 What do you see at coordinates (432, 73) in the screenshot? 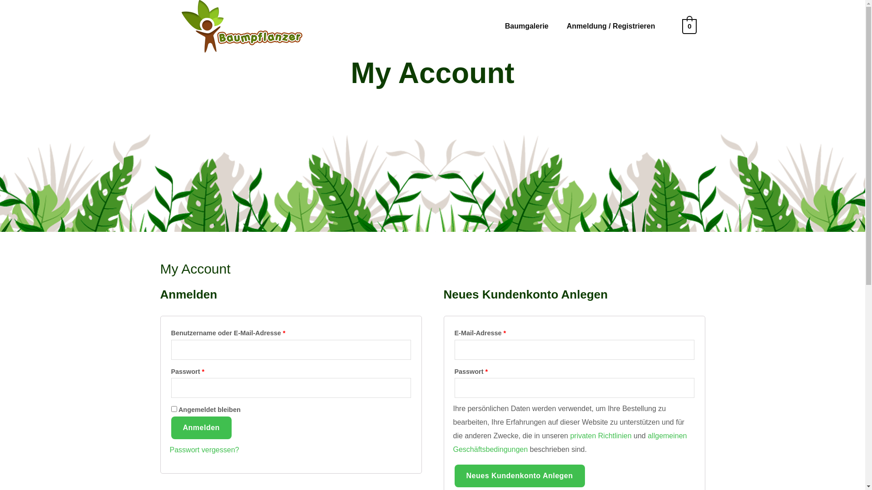
I see `My Account` at bounding box center [432, 73].